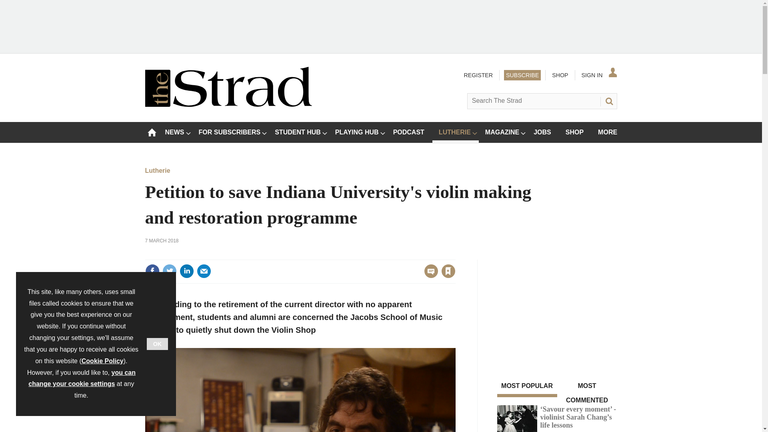 This screenshot has height=432, width=768. I want to click on Share this on Linked in, so click(186, 271).